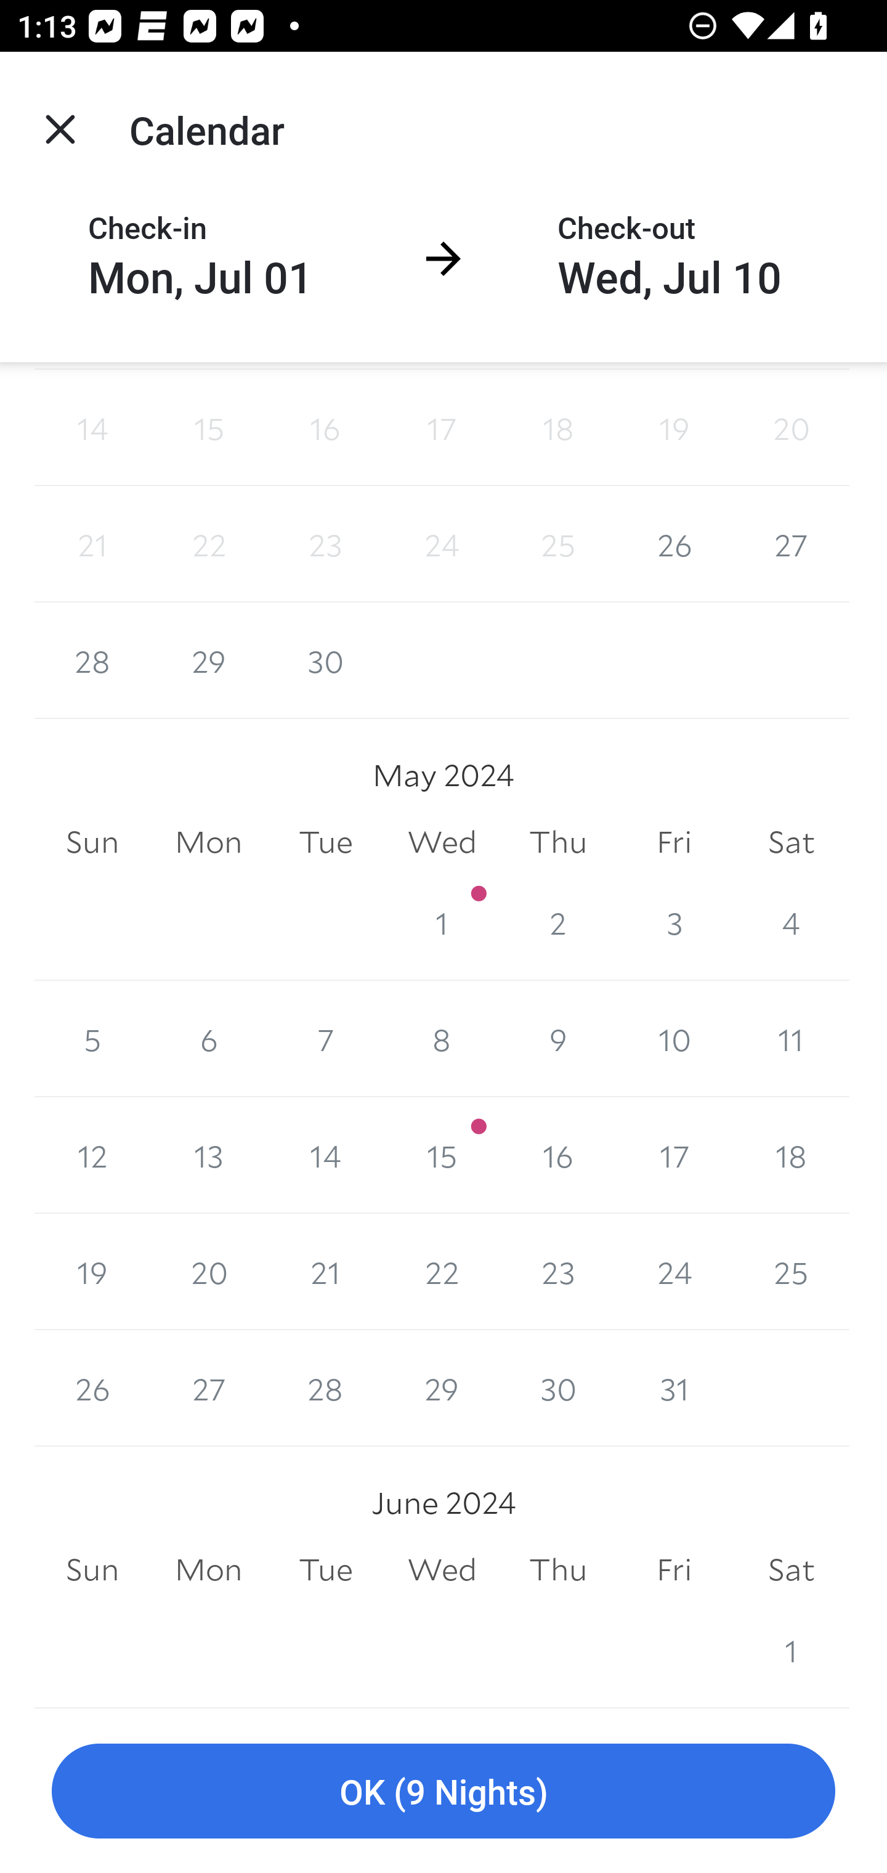 The width and height of the screenshot is (887, 1873). Describe the element at coordinates (558, 843) in the screenshot. I see `Thu` at that location.